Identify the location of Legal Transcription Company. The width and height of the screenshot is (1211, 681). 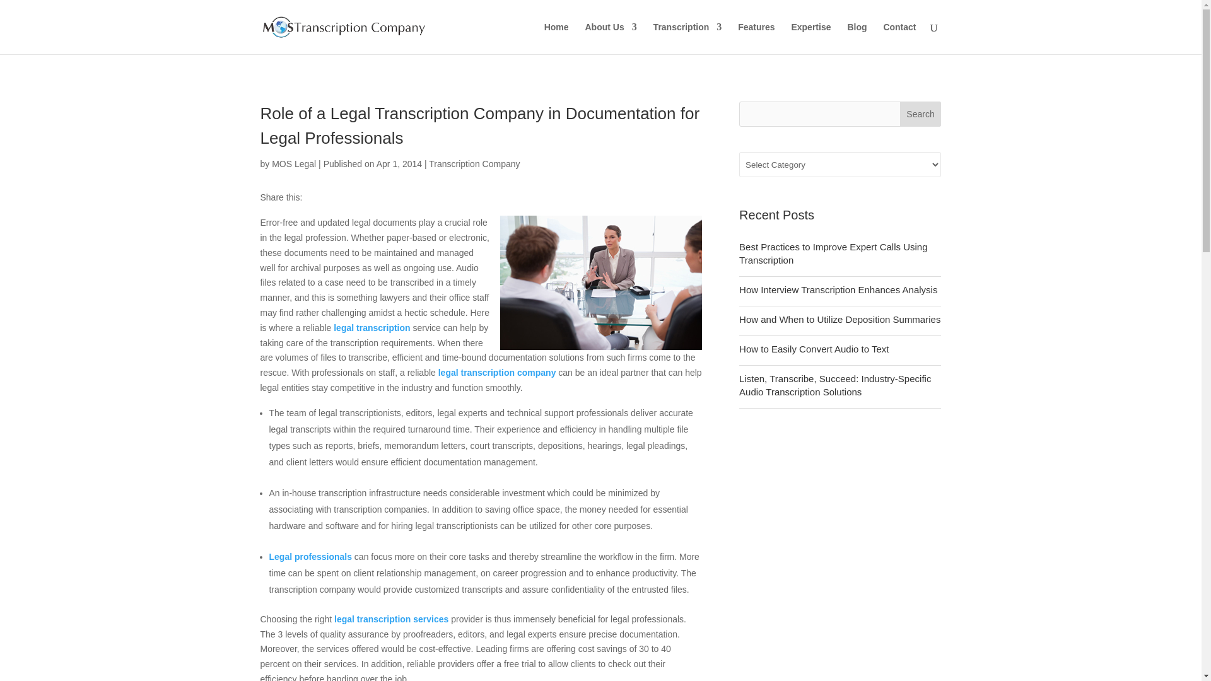
(497, 373).